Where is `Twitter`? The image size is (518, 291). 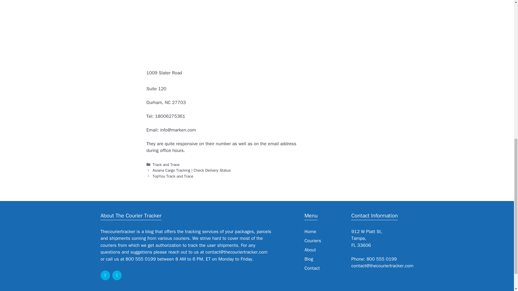
Twitter is located at coordinates (117, 275).